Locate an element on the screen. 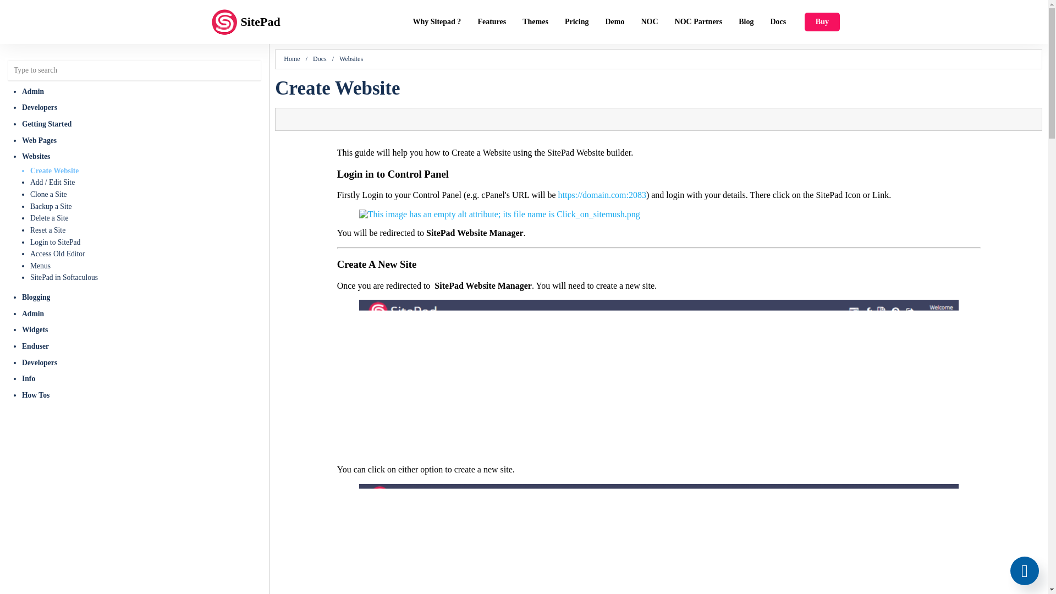 This screenshot has height=594, width=1056. Create Website is located at coordinates (146, 170).